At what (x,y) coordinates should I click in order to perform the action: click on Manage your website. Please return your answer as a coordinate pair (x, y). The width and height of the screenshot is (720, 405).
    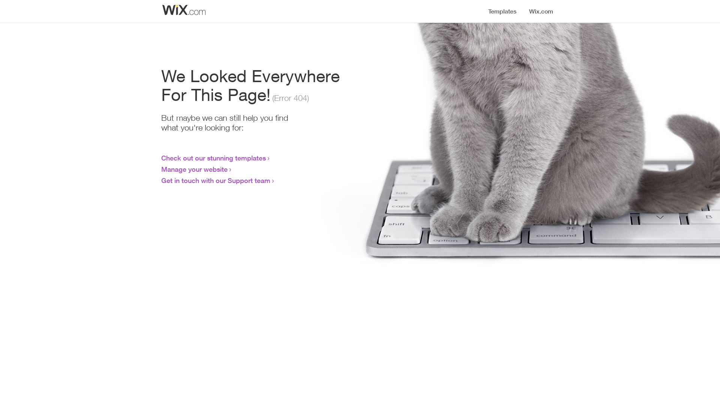
    Looking at the image, I should click on (194, 169).